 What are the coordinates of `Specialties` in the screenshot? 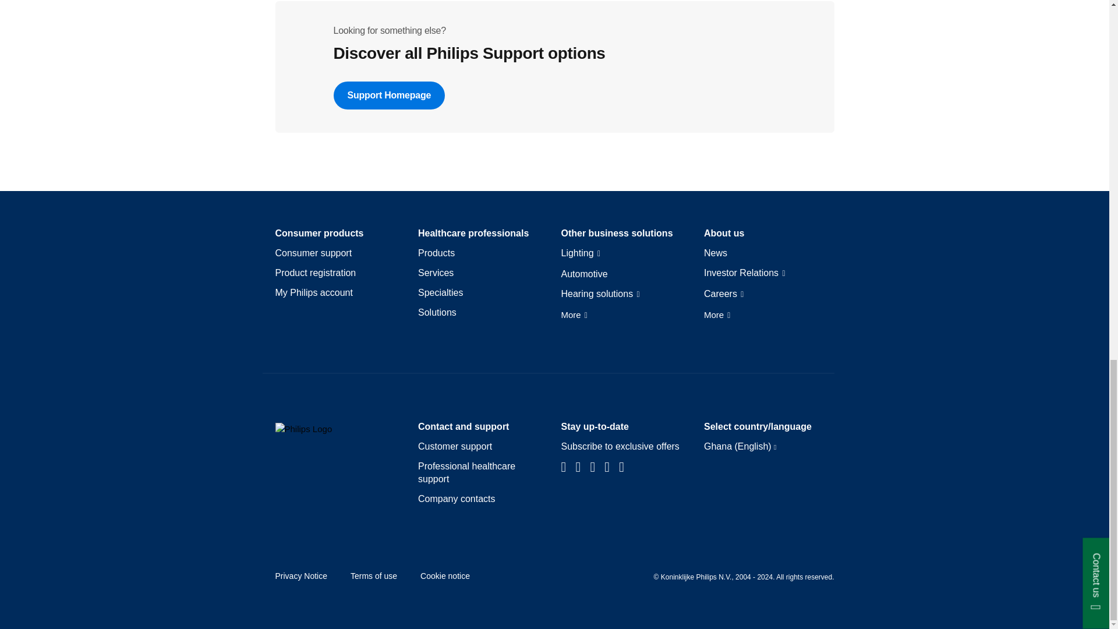 It's located at (440, 293).